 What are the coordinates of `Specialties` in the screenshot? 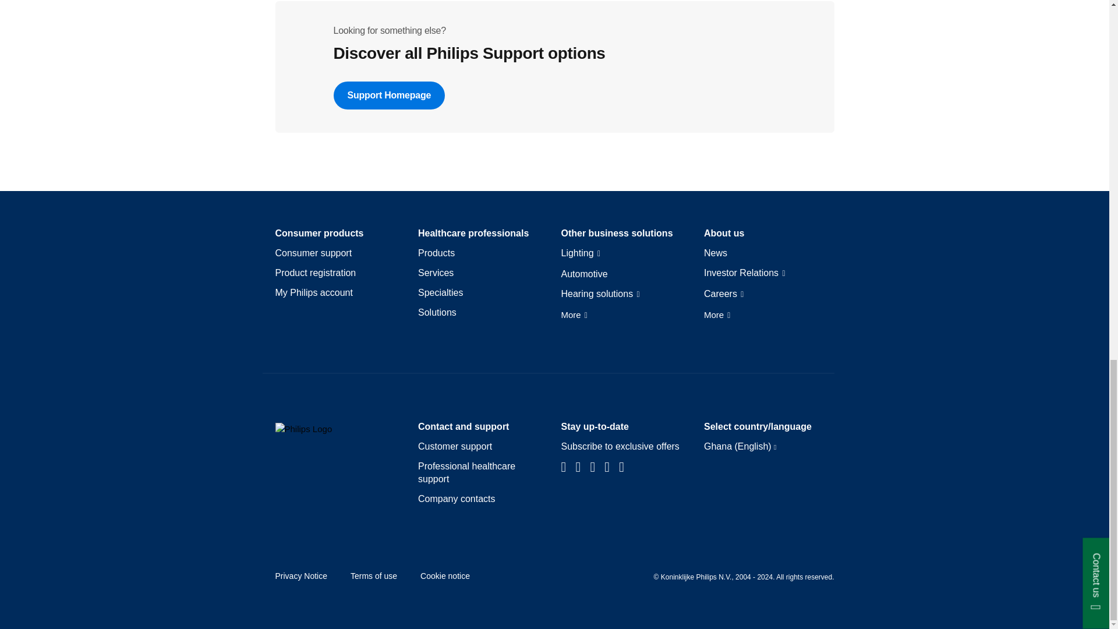 It's located at (440, 293).